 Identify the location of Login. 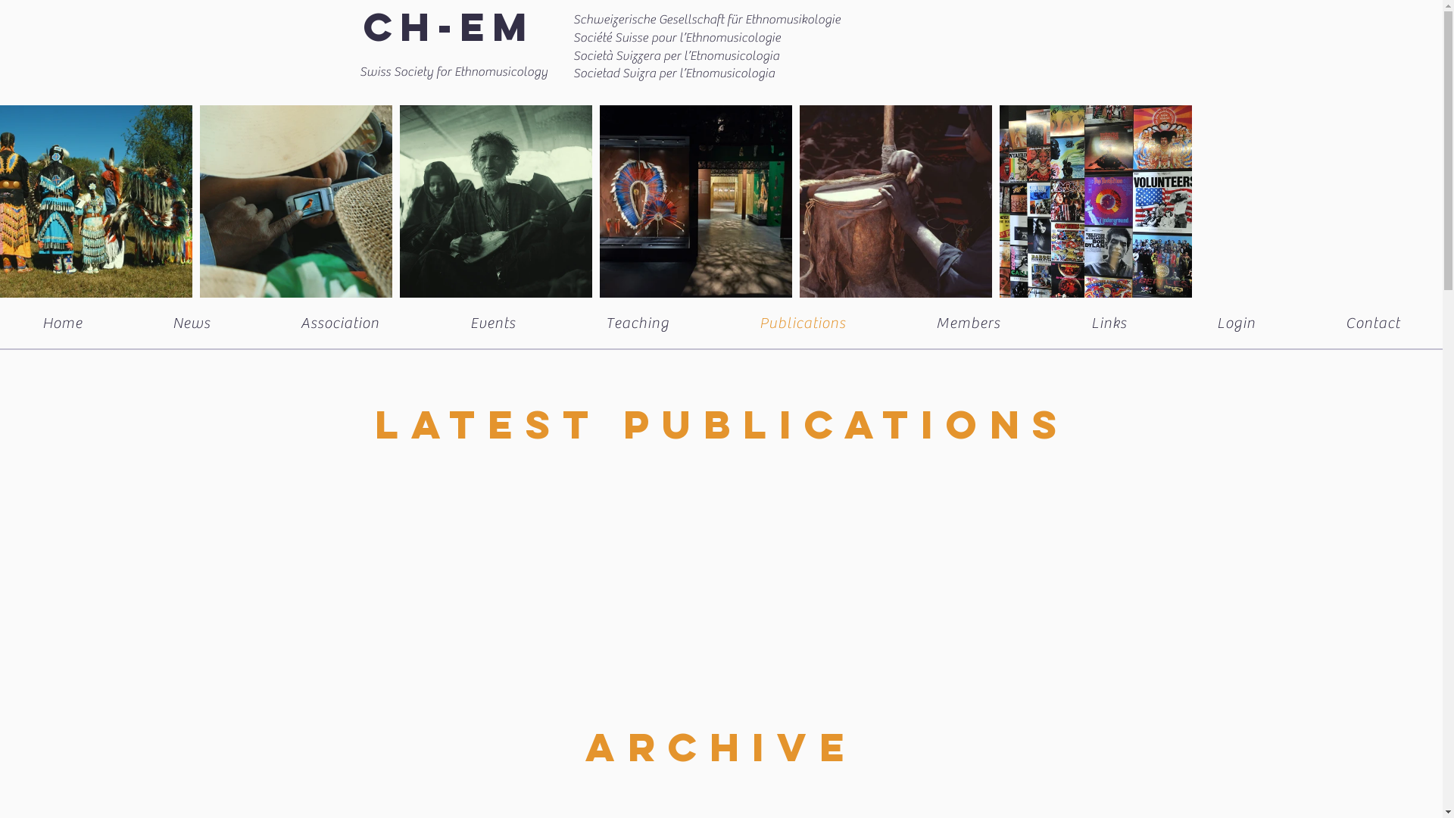
(1236, 323).